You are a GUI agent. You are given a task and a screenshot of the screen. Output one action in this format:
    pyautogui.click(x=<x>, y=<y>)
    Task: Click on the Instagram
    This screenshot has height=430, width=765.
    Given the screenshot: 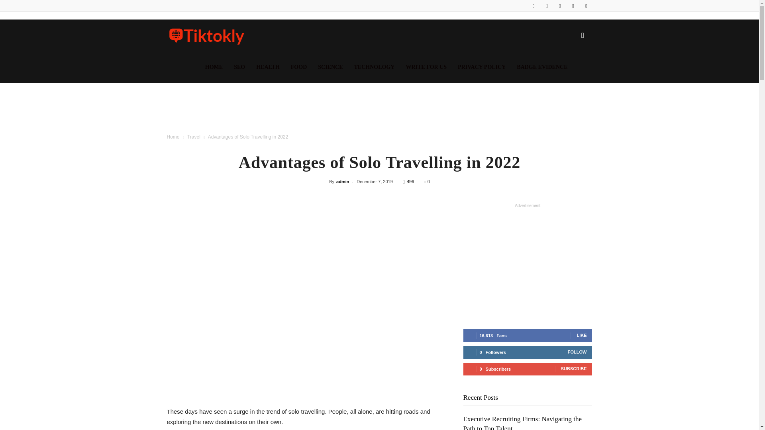 What is the action you would take?
    pyautogui.click(x=547, y=6)
    